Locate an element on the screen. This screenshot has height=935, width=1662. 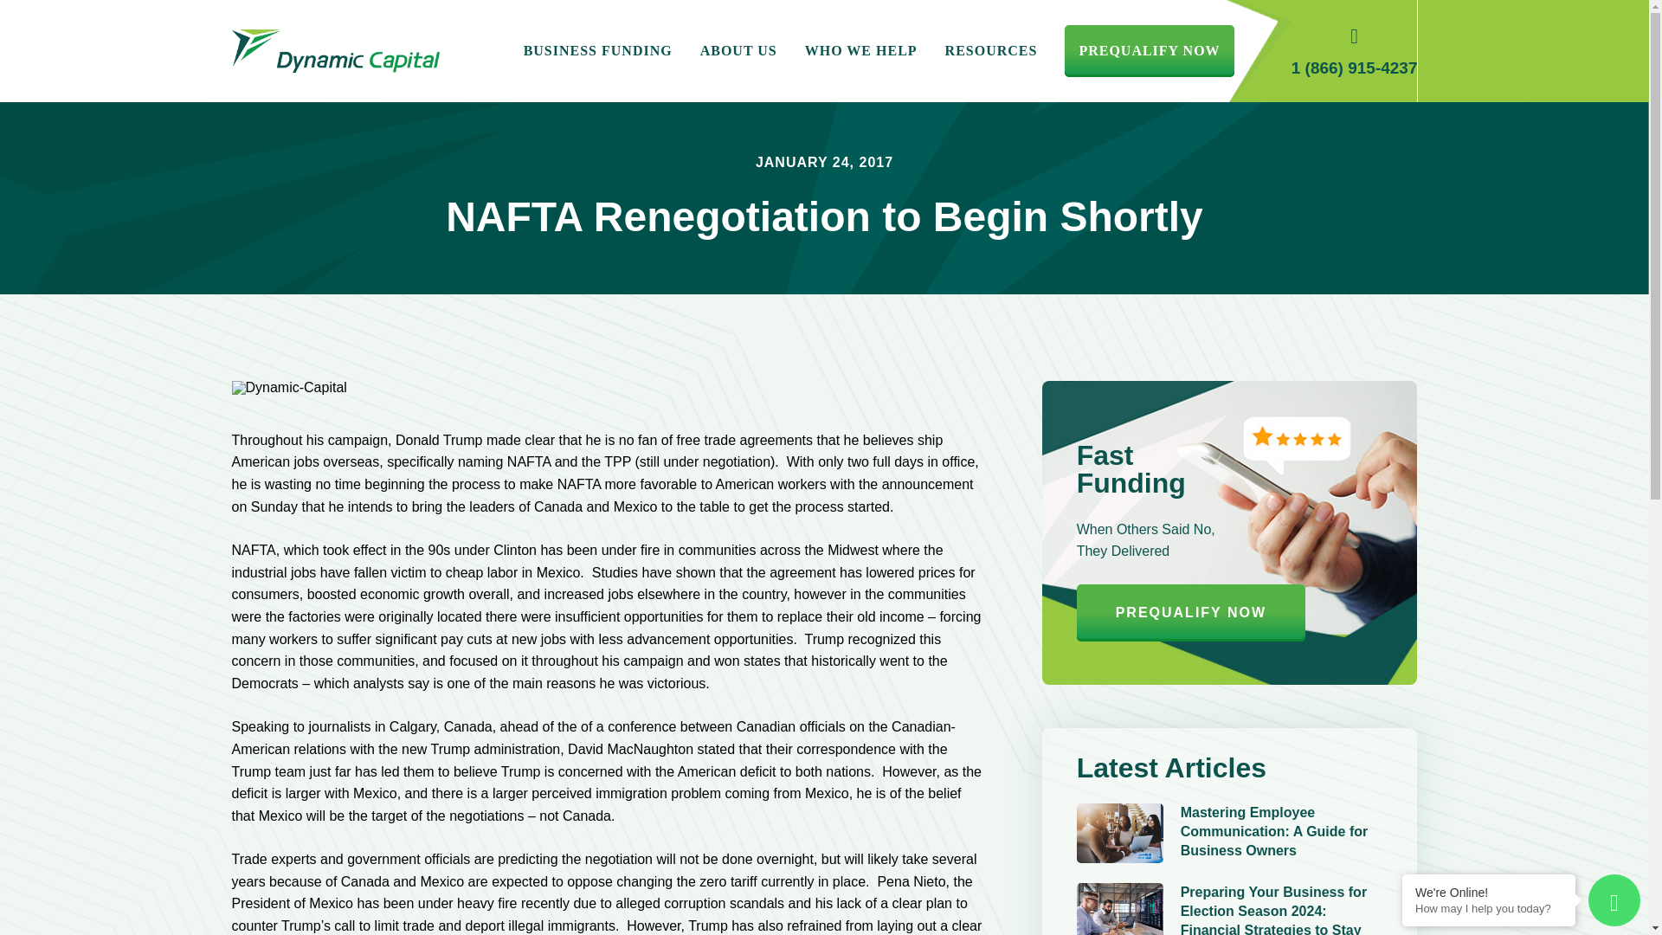
BUSINESS FUNDING is located at coordinates (597, 51).